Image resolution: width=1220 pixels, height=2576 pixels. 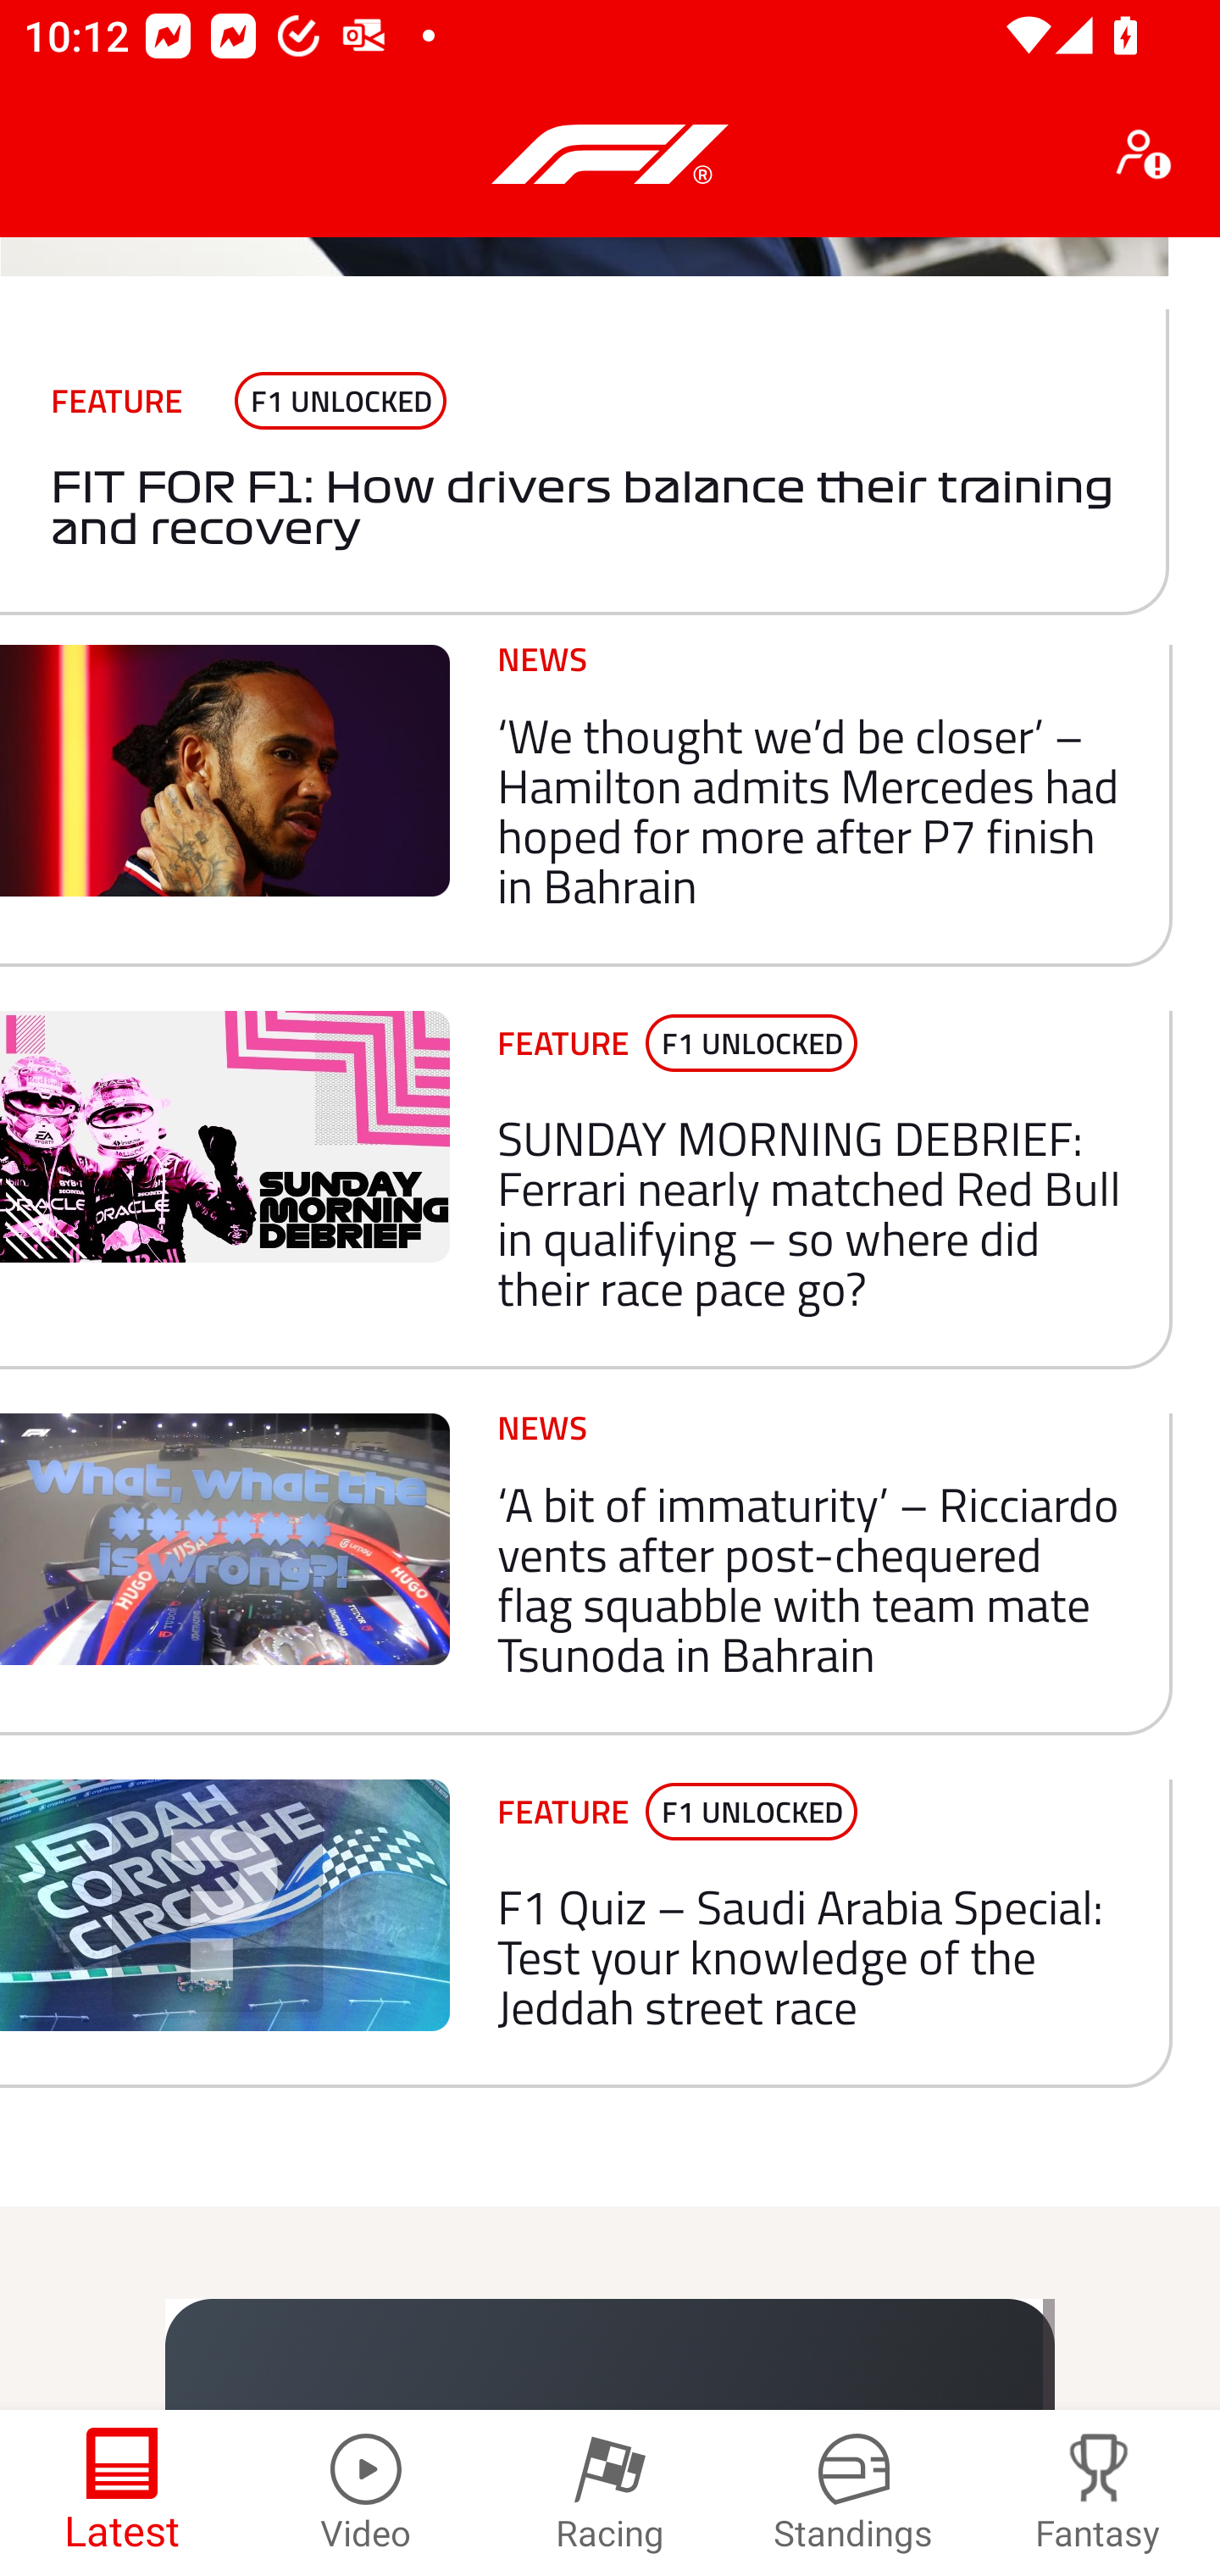 What do you see at coordinates (854, 2493) in the screenshot?
I see `Standings` at bounding box center [854, 2493].